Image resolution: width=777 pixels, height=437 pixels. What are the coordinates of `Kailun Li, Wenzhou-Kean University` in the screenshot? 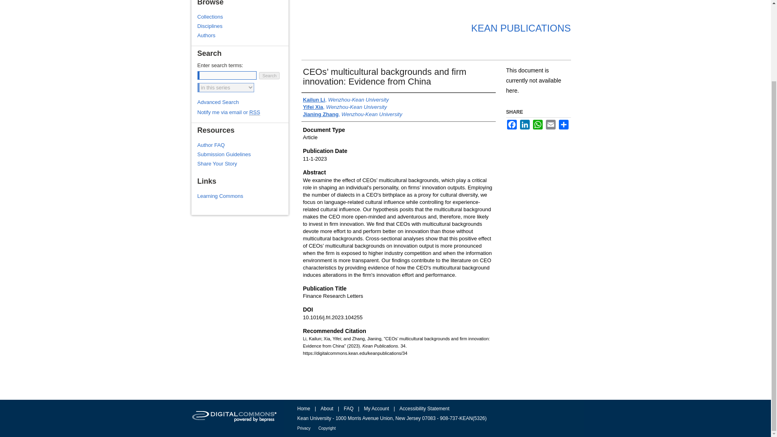 It's located at (346, 100).